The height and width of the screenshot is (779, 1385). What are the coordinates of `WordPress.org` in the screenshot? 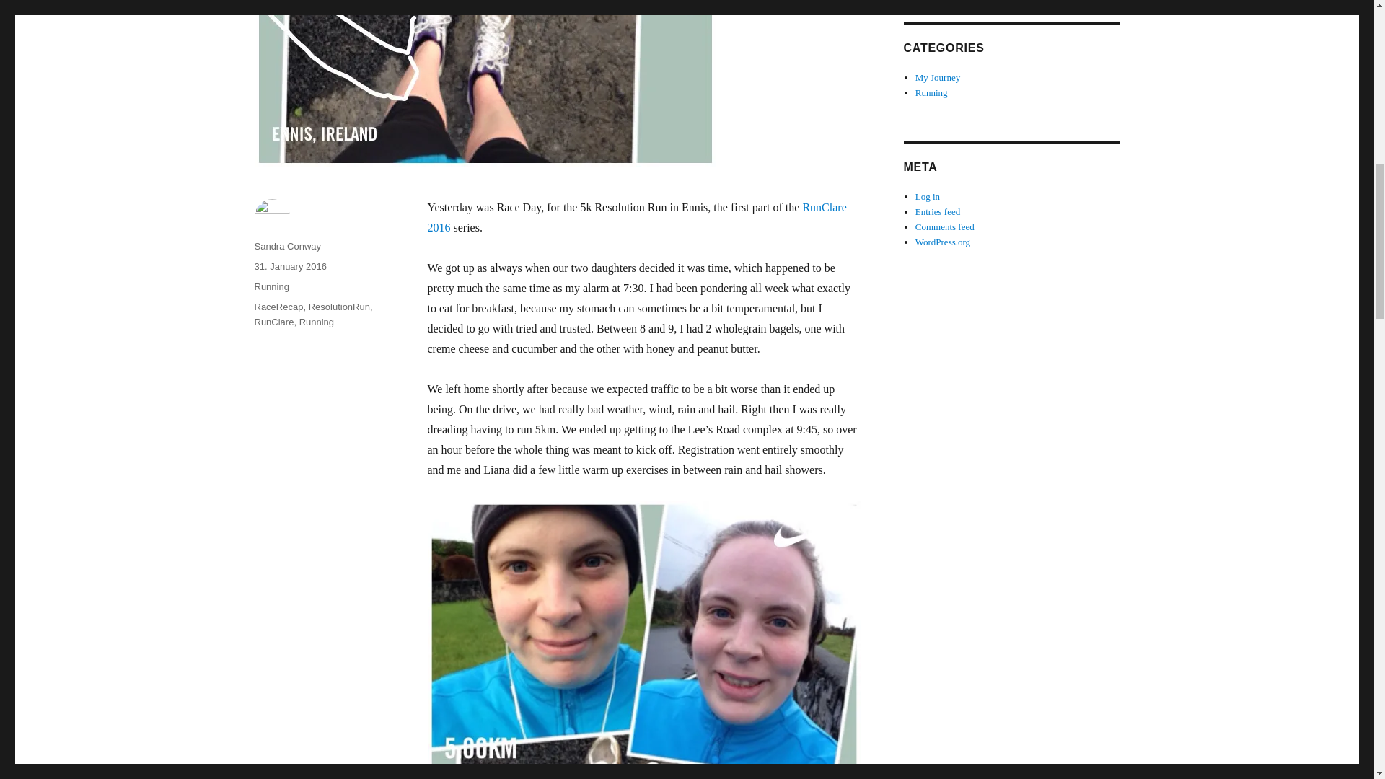 It's located at (943, 242).